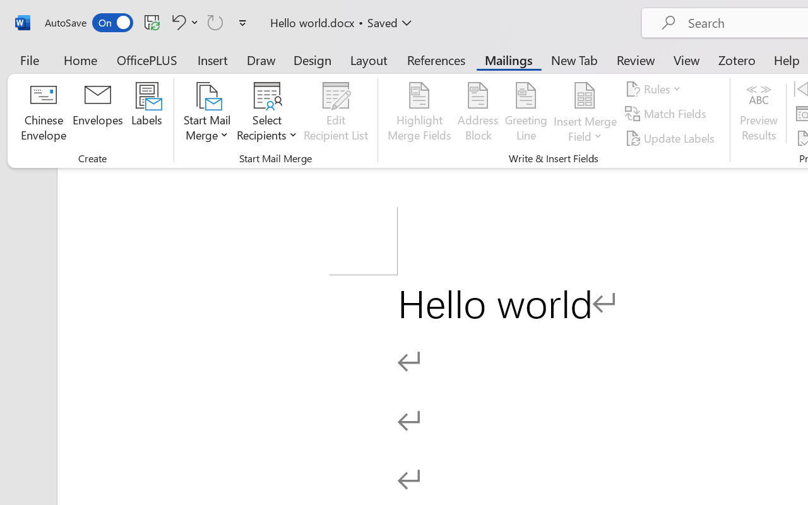 This screenshot has height=505, width=808. What do you see at coordinates (43, 114) in the screenshot?
I see `Chinese Envelope...` at bounding box center [43, 114].